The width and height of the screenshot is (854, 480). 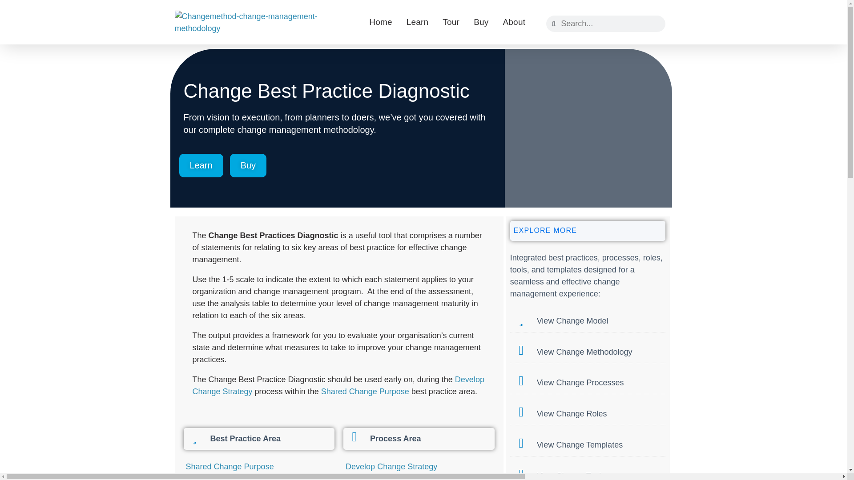 I want to click on Learn, so click(x=417, y=22).